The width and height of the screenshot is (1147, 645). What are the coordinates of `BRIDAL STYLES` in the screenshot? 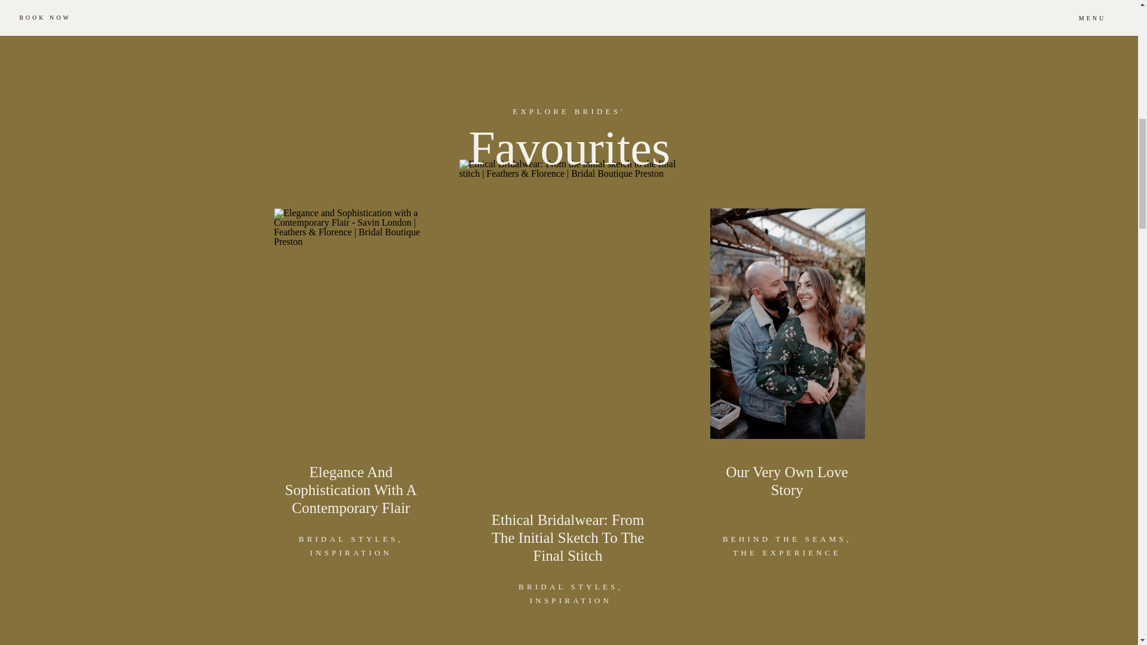 It's located at (348, 539).